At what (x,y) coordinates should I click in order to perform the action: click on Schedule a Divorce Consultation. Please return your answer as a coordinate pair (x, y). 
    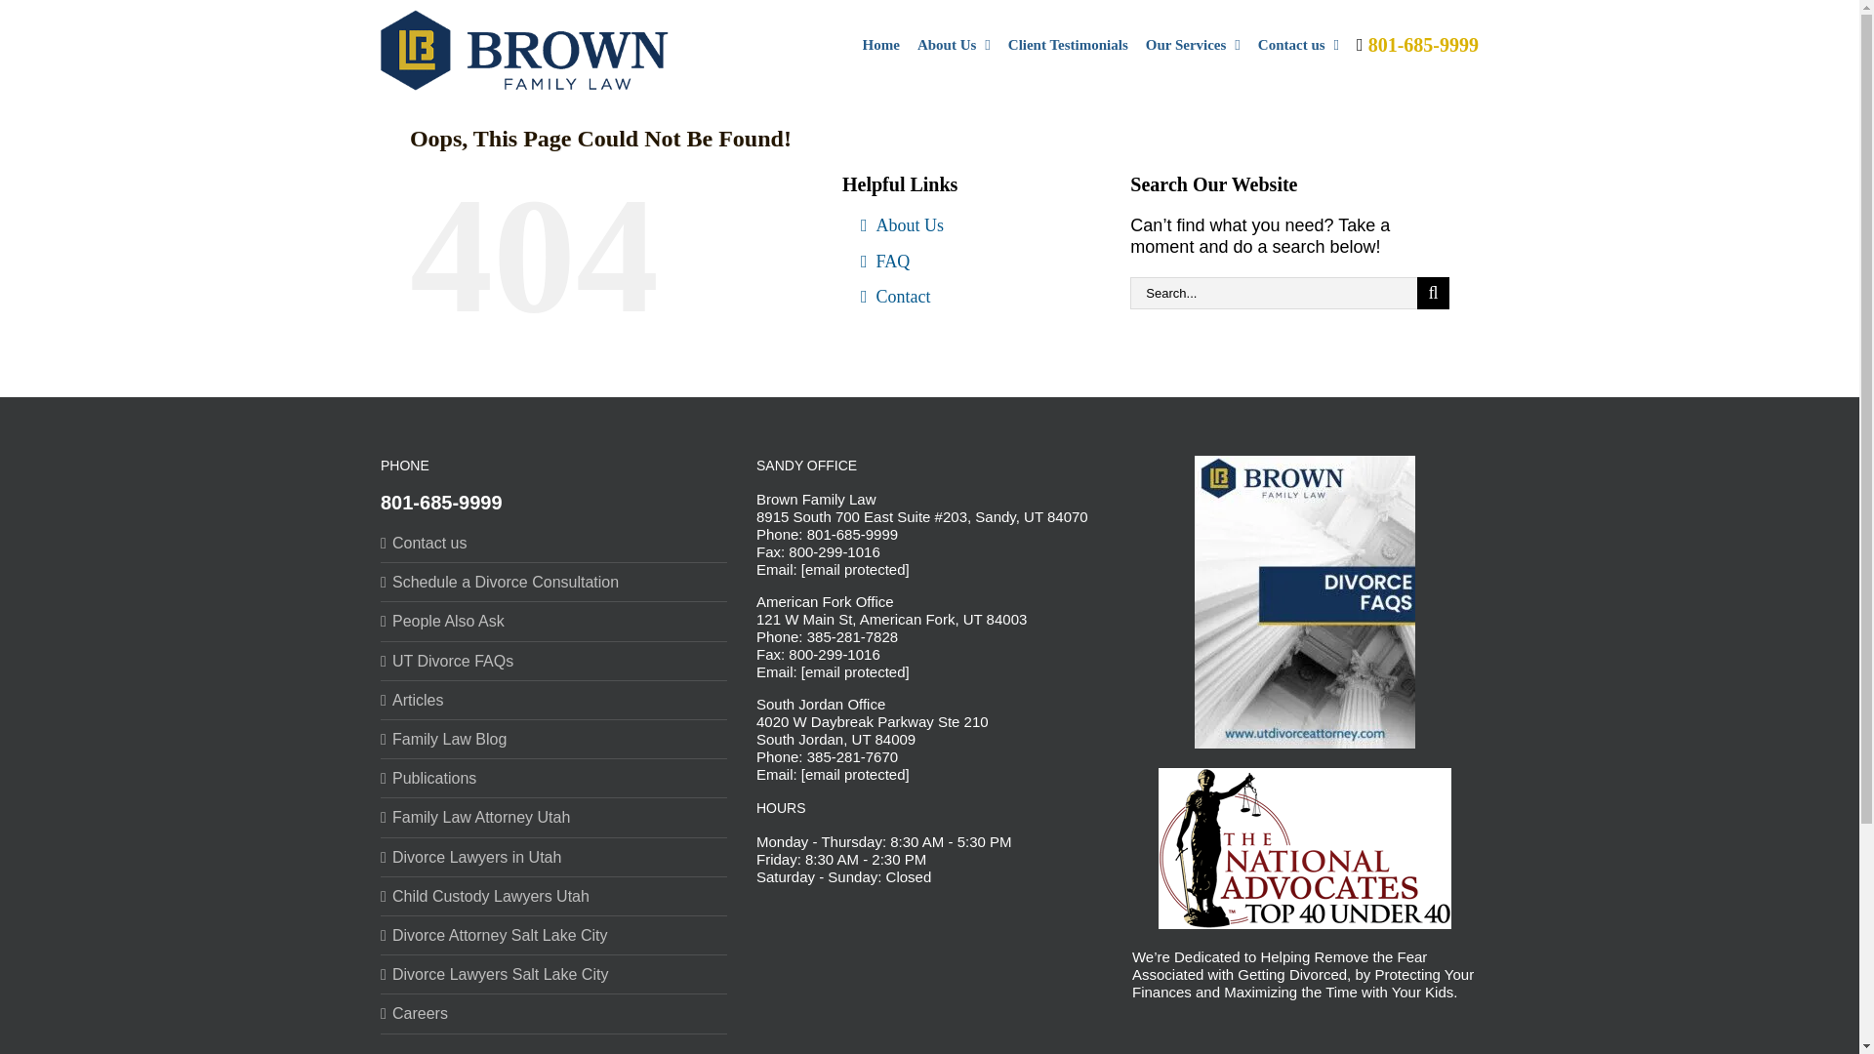
    Looking at the image, I should click on (554, 582).